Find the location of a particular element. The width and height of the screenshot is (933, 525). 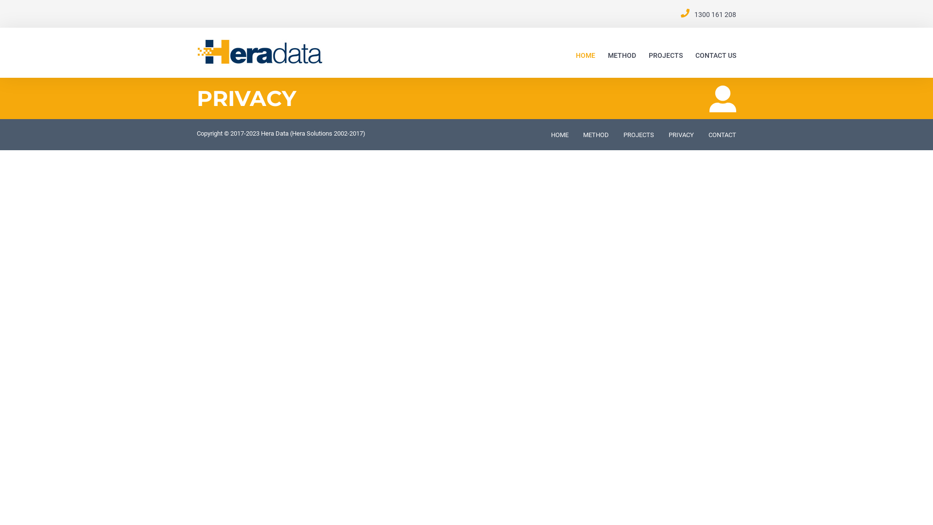

1300 161 208 is located at coordinates (715, 15).